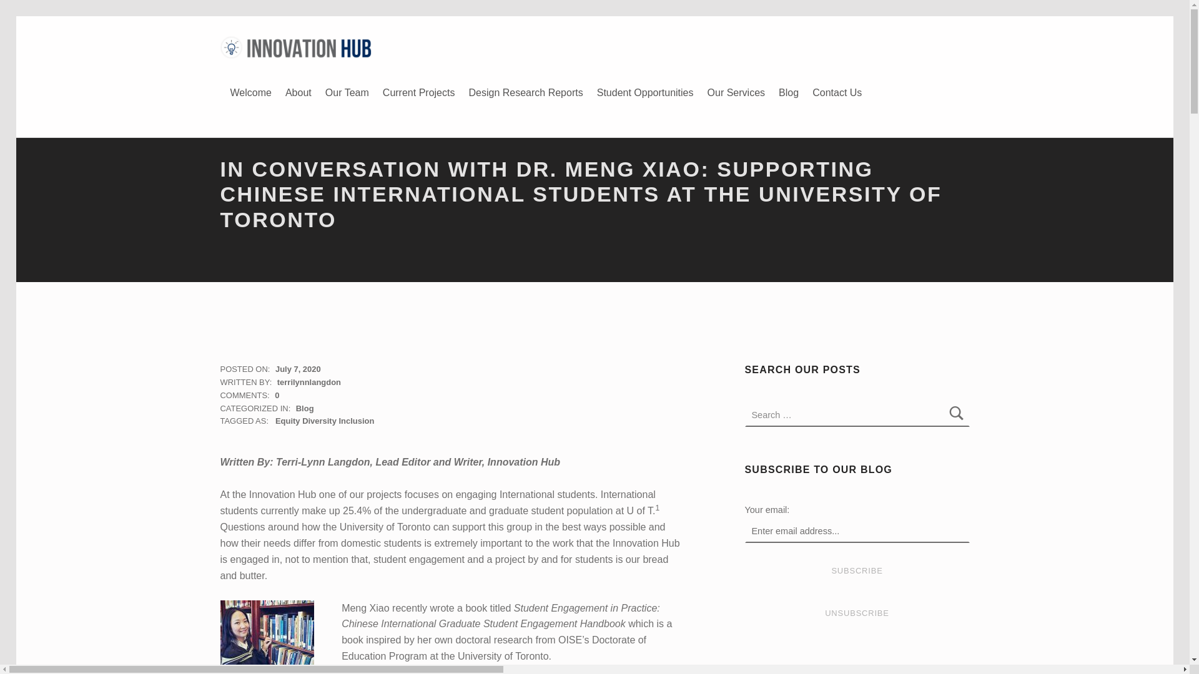 Image resolution: width=1199 pixels, height=674 pixels. I want to click on Contact Us, so click(837, 92).